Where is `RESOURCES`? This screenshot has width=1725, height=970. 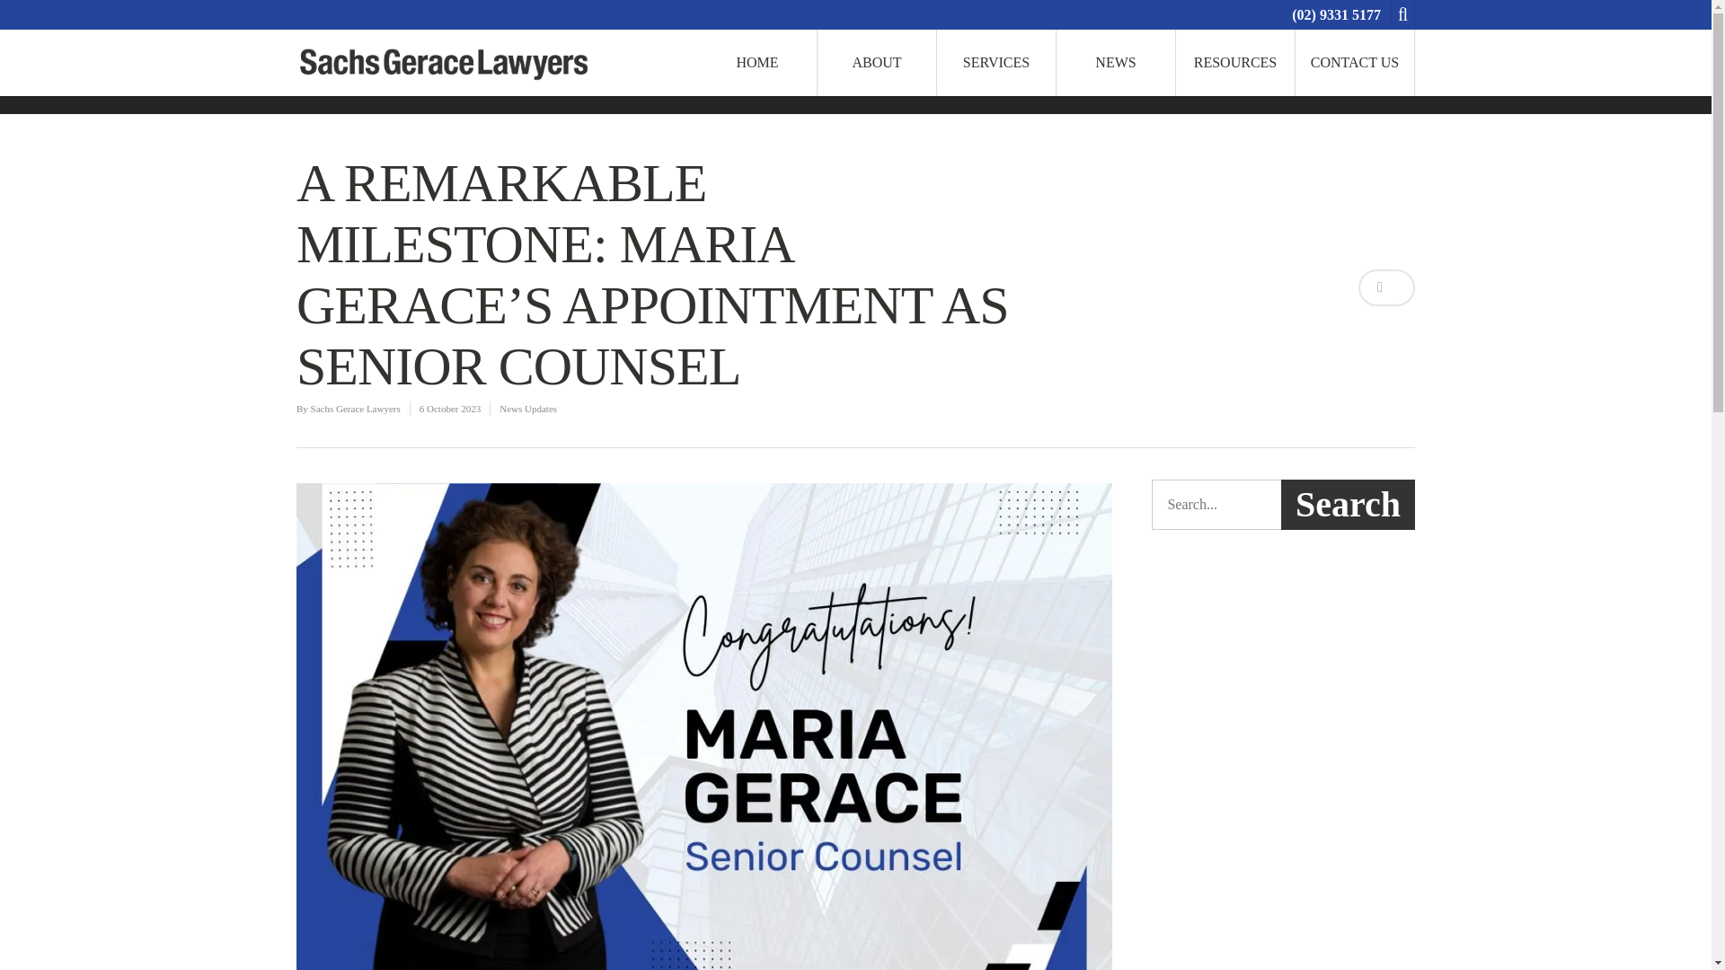
RESOURCES is located at coordinates (1234, 63).